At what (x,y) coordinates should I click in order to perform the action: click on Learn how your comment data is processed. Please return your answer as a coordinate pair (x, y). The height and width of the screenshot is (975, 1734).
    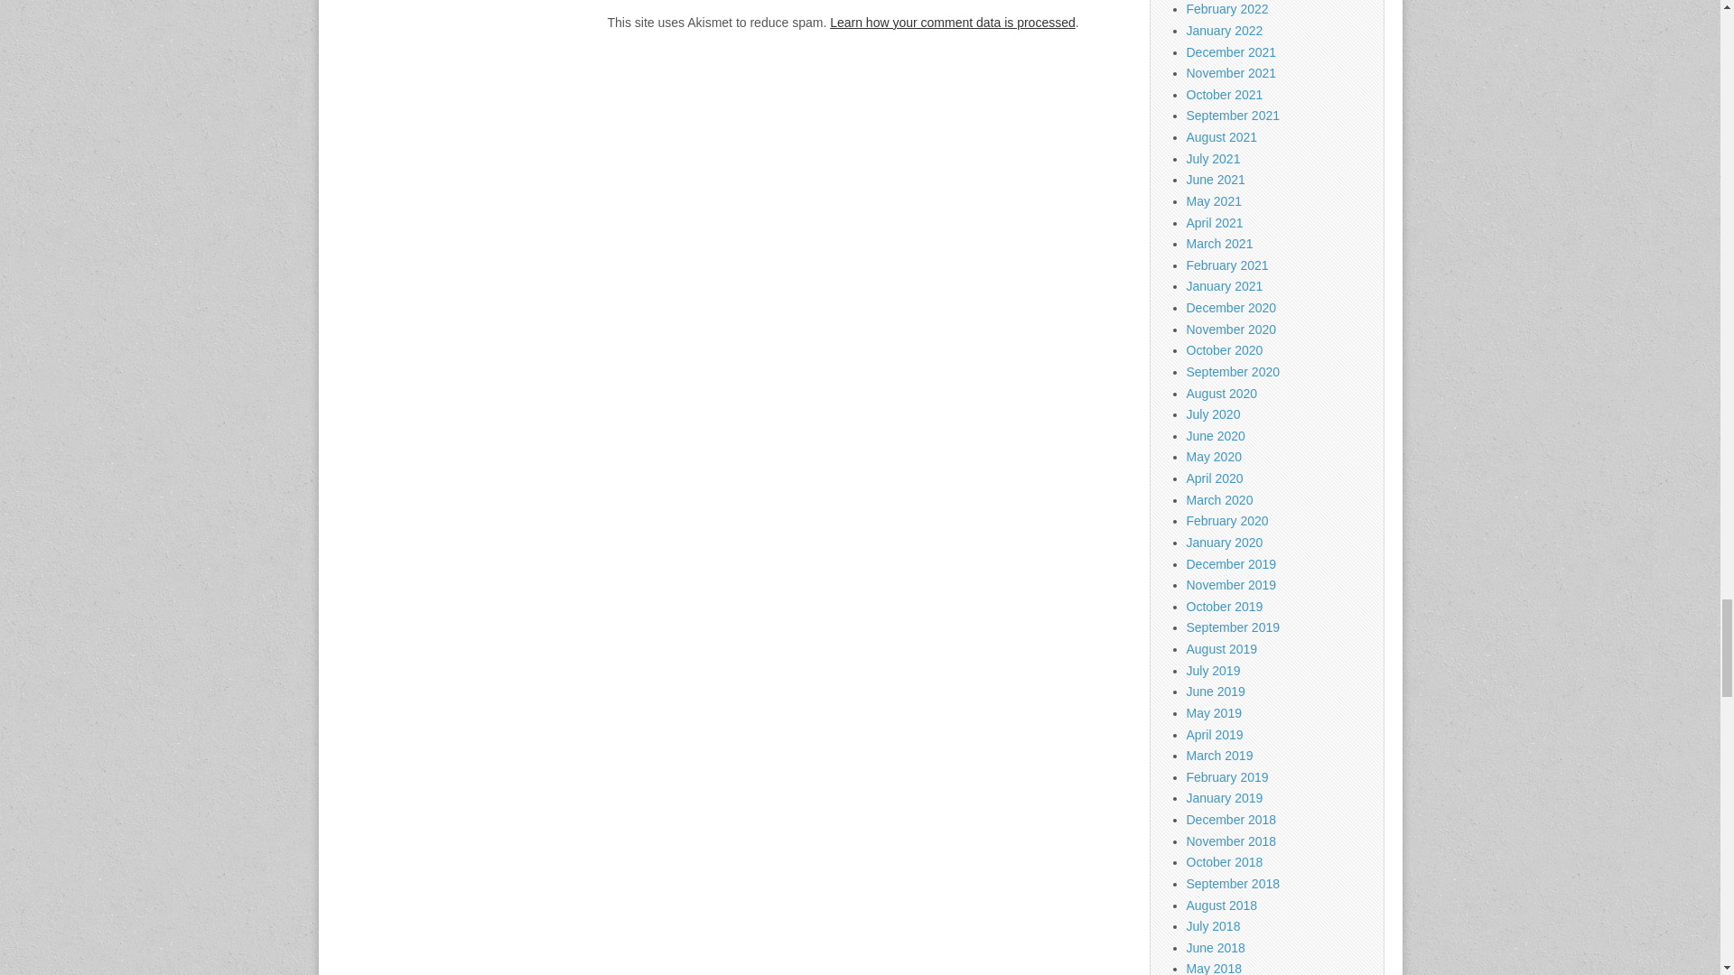
    Looking at the image, I should click on (952, 23).